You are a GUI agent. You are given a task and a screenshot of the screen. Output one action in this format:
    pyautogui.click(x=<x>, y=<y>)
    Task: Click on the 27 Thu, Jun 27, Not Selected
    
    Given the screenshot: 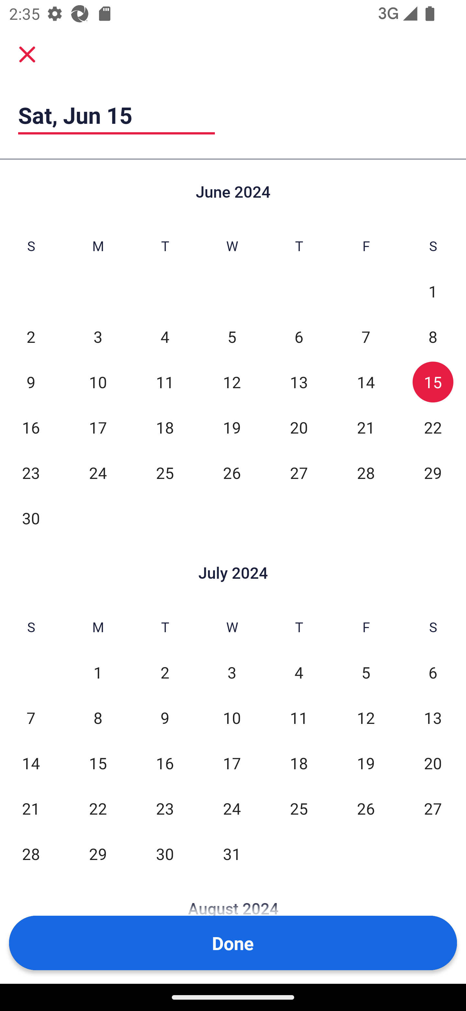 What is the action you would take?
    pyautogui.click(x=299, y=472)
    